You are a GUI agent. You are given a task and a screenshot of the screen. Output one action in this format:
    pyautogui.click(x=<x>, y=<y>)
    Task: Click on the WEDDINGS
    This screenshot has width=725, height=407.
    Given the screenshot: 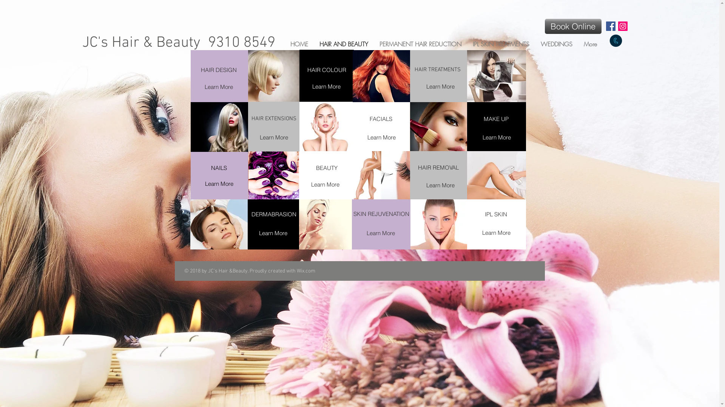 What is the action you would take?
    pyautogui.click(x=556, y=44)
    